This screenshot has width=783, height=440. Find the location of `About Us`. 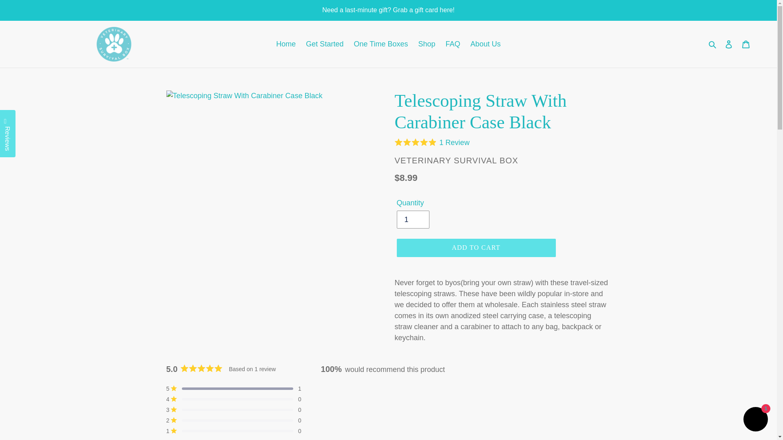

About Us is located at coordinates (486, 44).